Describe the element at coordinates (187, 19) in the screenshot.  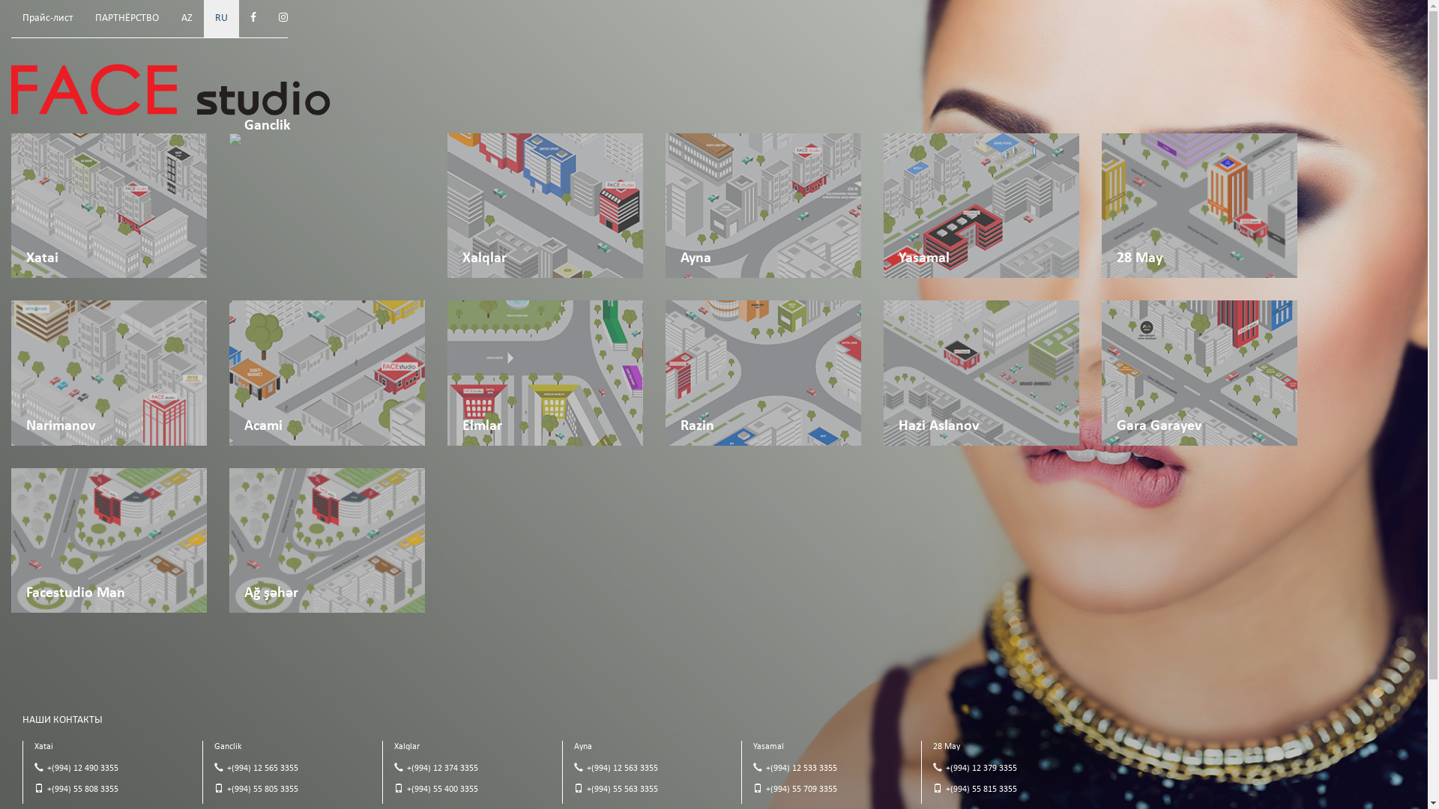
I see `AZ` at that location.